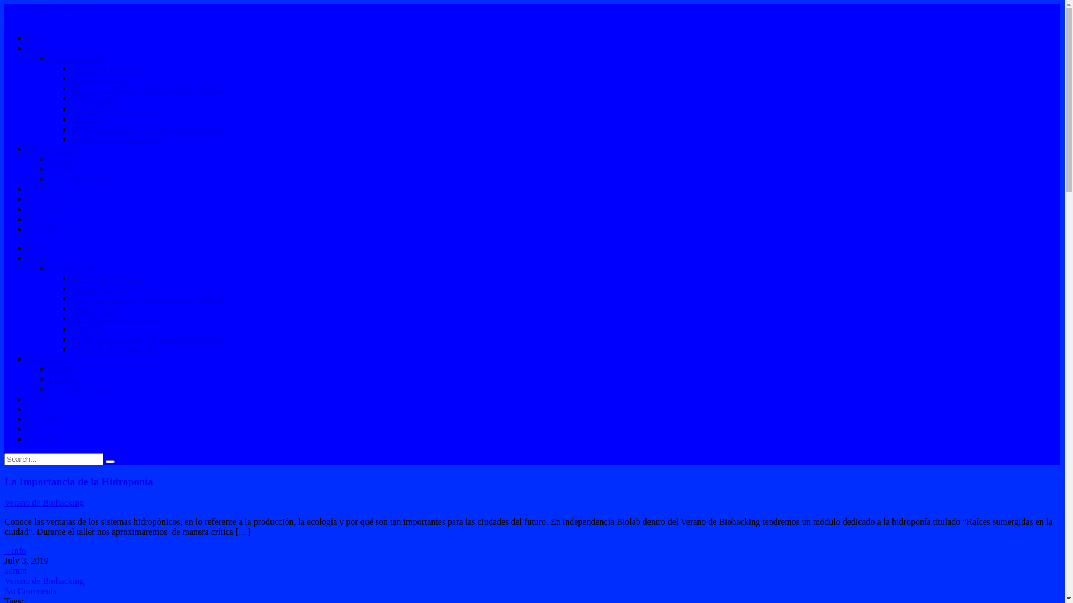 This screenshot has height=603, width=1073. I want to click on RESIDENCIAS, so click(56, 409).